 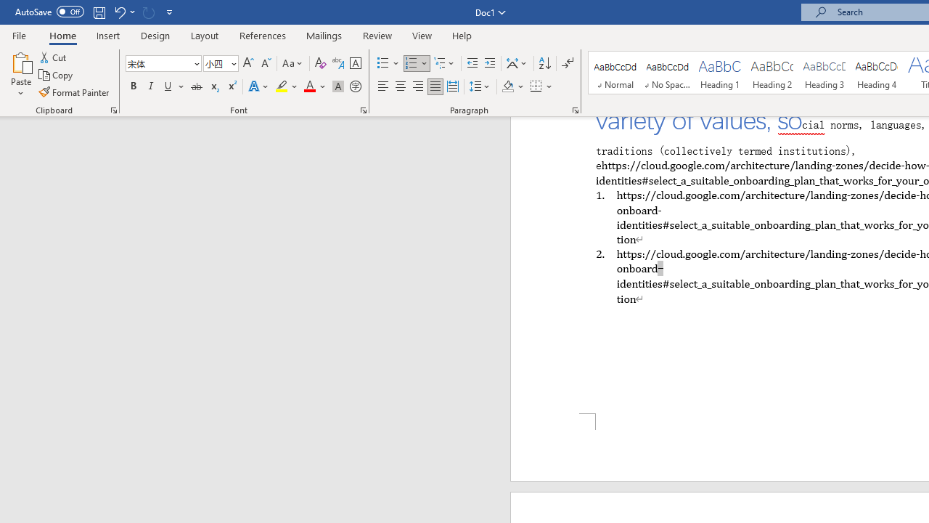 What do you see at coordinates (355, 64) in the screenshot?
I see `Character Border` at bounding box center [355, 64].